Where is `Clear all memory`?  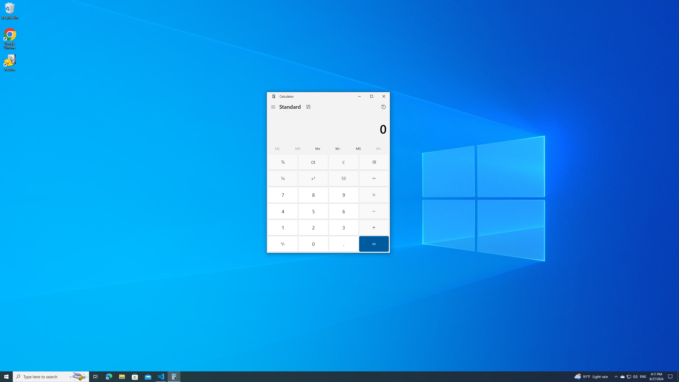 Clear all memory is located at coordinates (277, 149).